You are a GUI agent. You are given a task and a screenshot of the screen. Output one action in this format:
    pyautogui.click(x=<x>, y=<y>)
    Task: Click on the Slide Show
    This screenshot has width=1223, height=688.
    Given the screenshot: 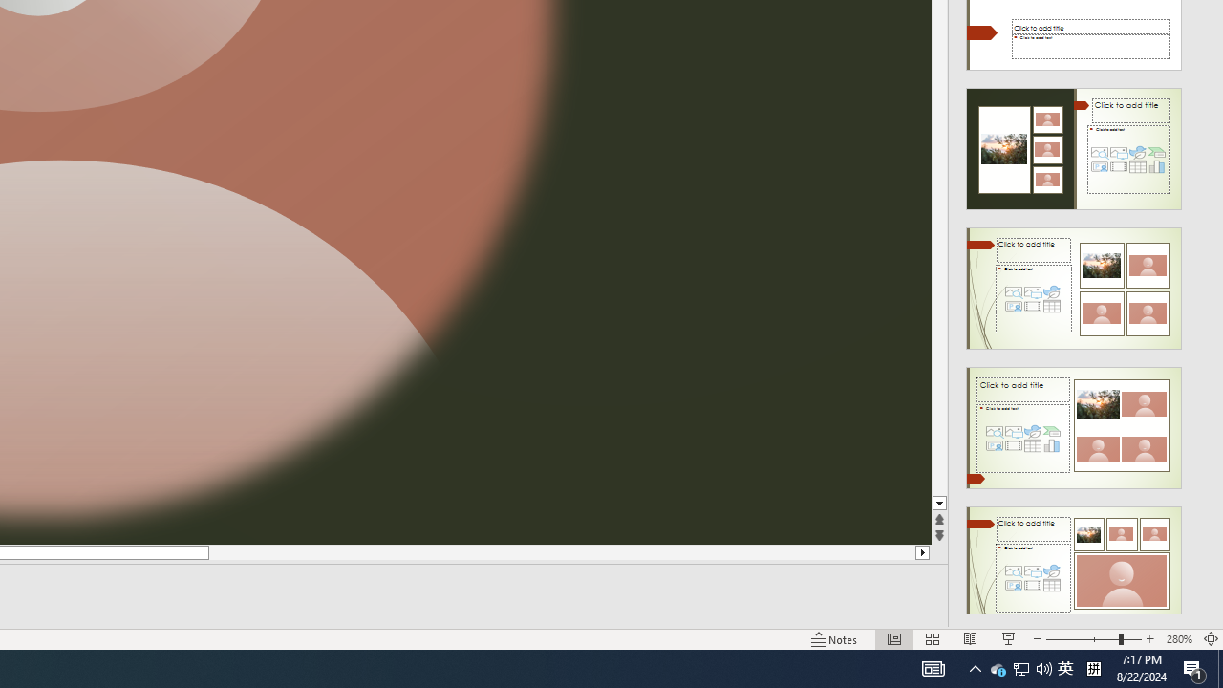 What is the action you would take?
    pyautogui.click(x=1009, y=638)
    